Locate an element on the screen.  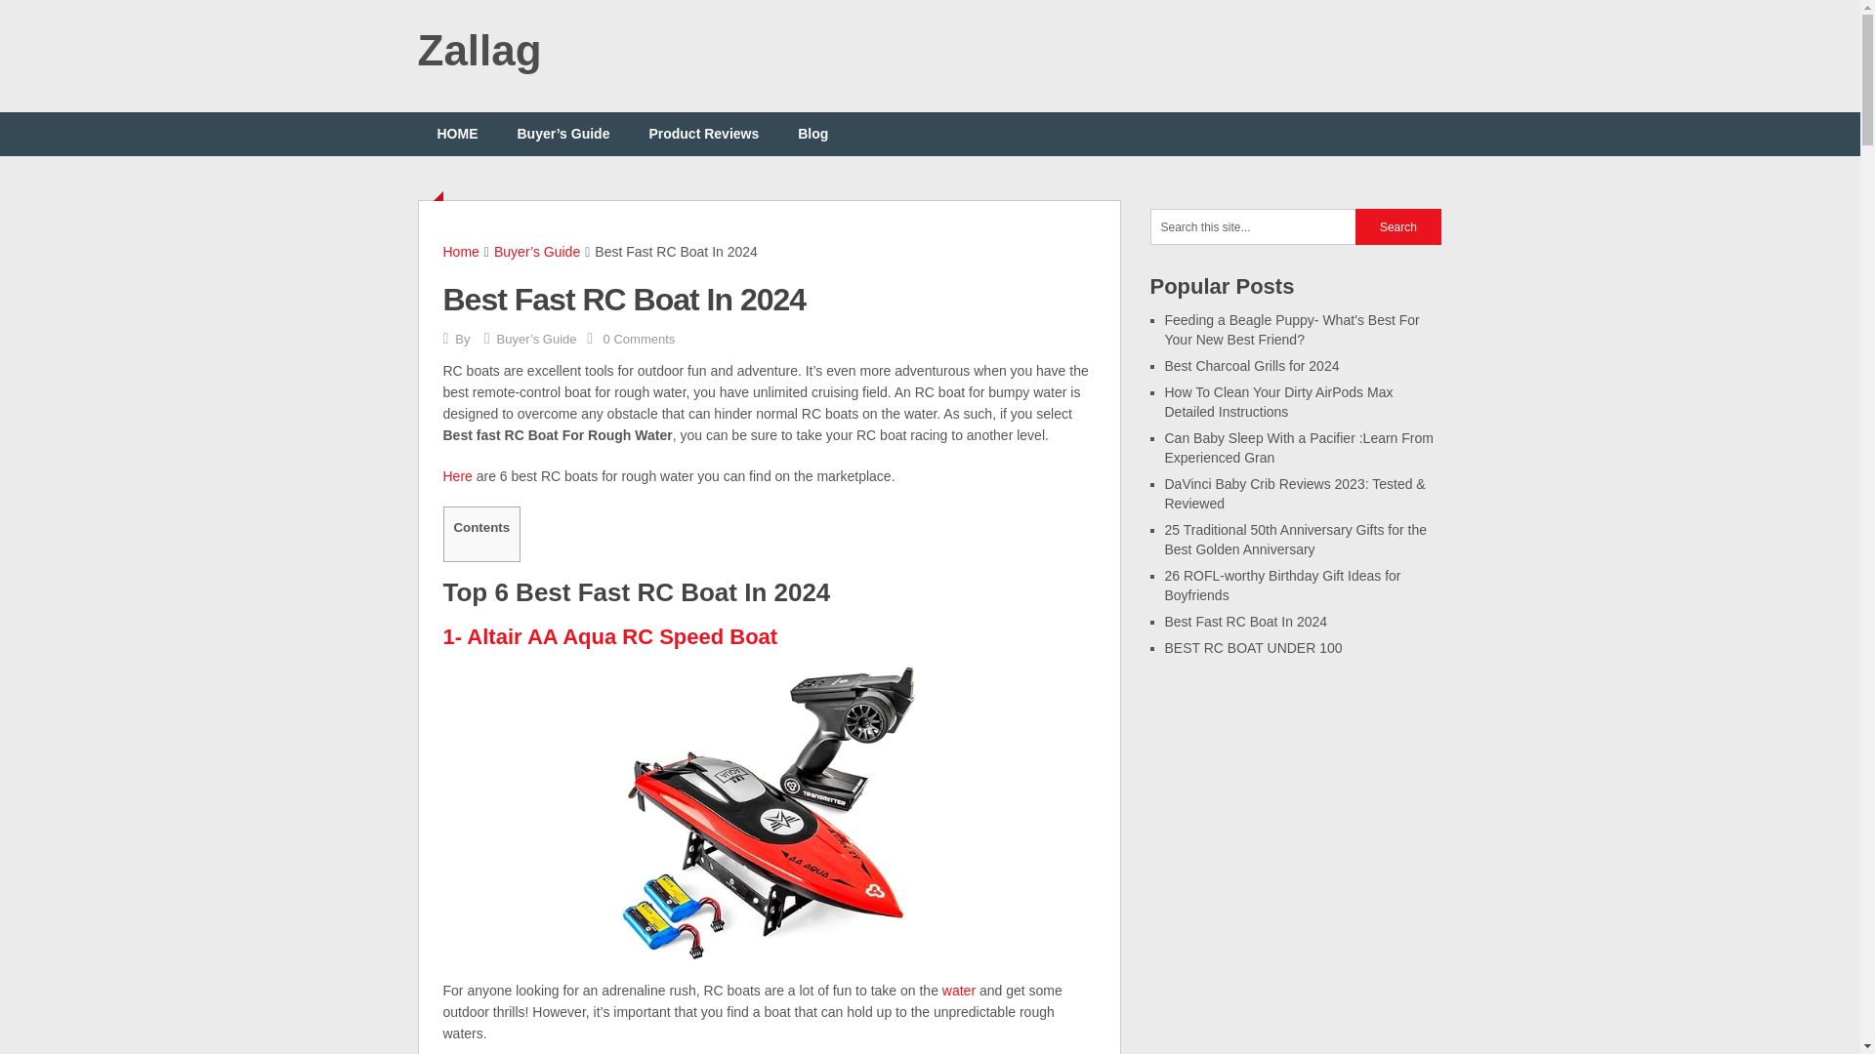
Search this site... is located at coordinates (1253, 226).